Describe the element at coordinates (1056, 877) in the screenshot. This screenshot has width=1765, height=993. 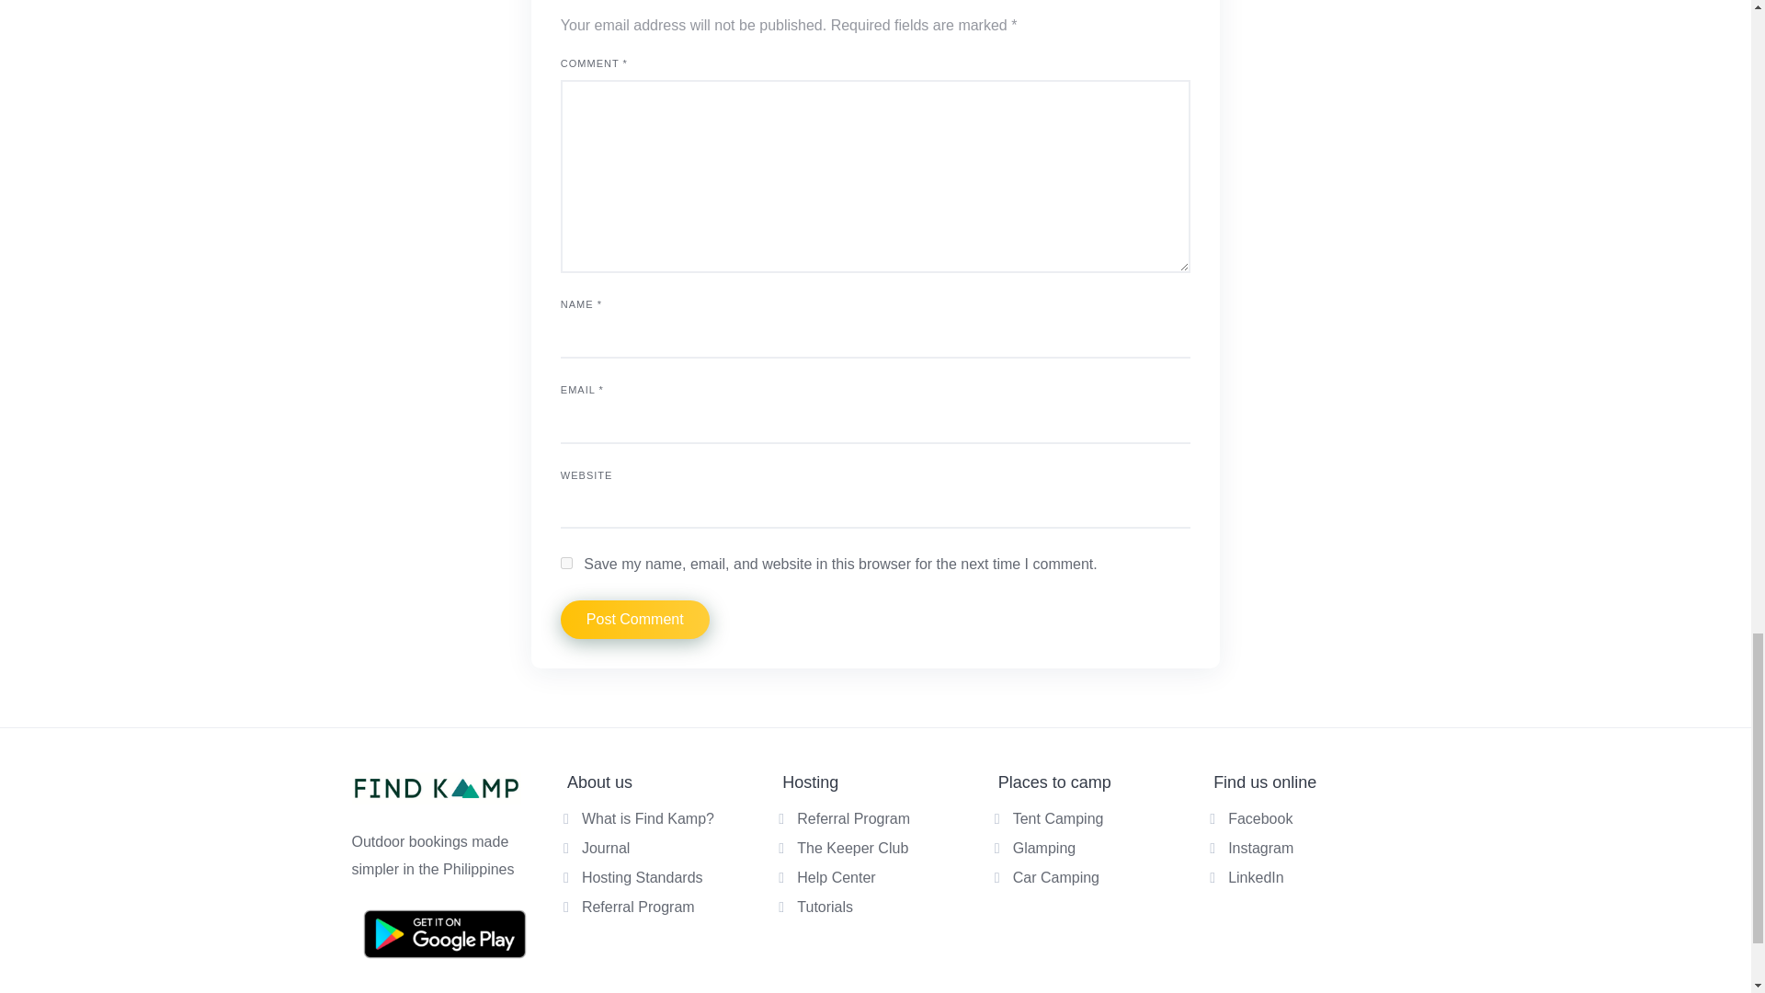
I see `Car Camping` at that location.